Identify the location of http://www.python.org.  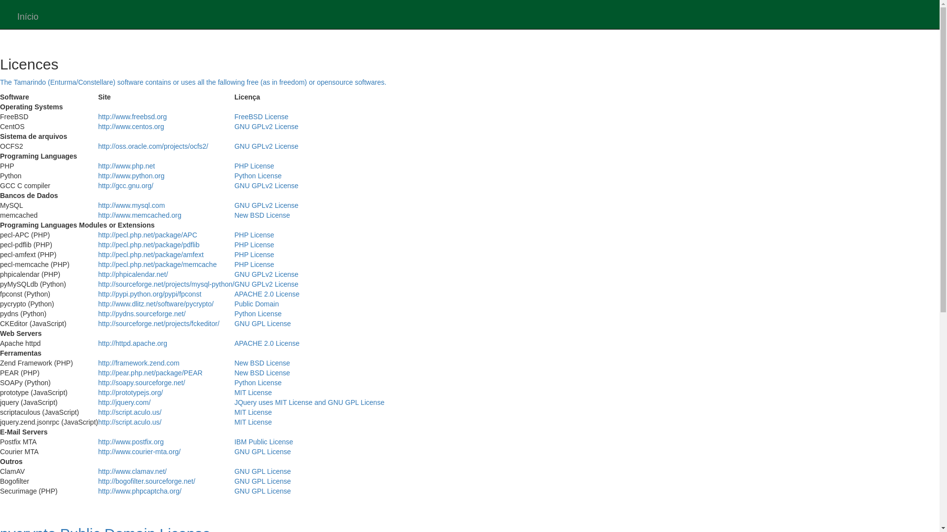
(131, 176).